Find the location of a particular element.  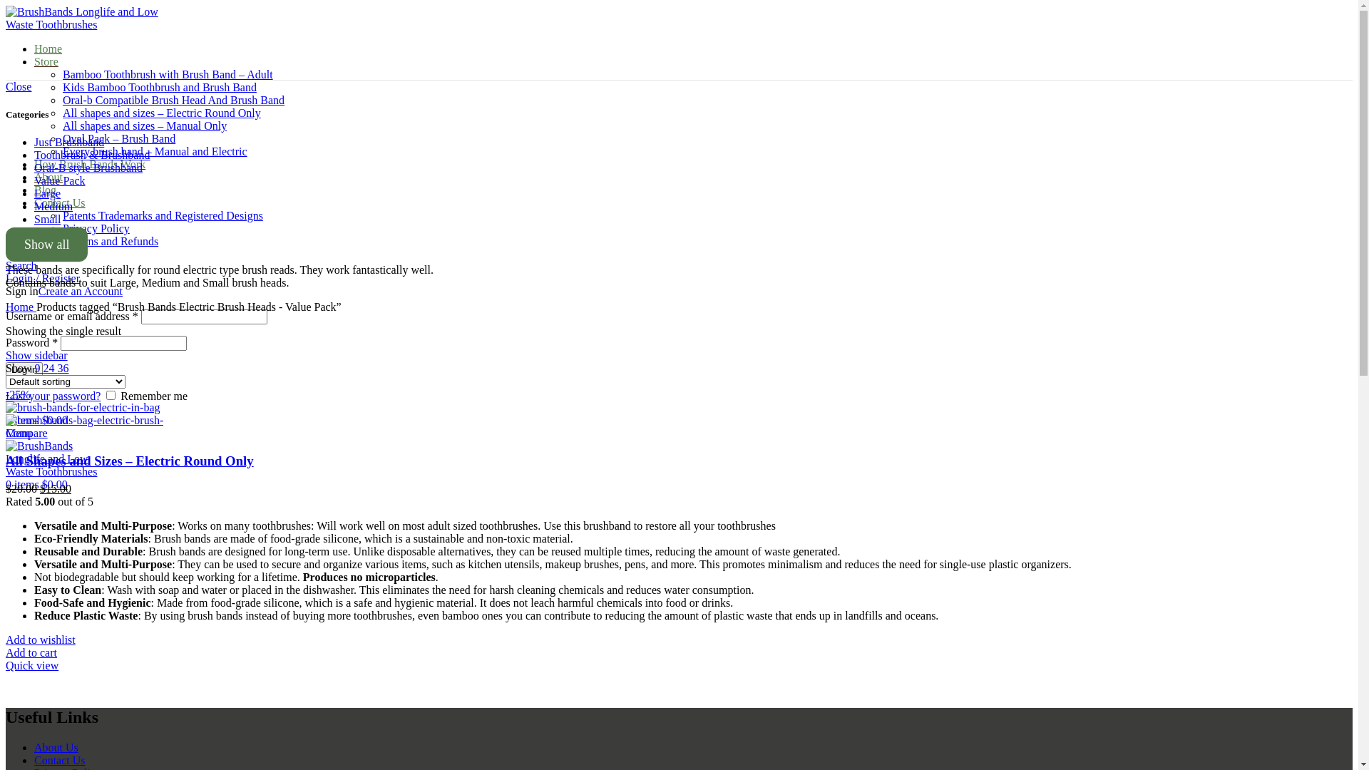

Close is located at coordinates (19, 87).